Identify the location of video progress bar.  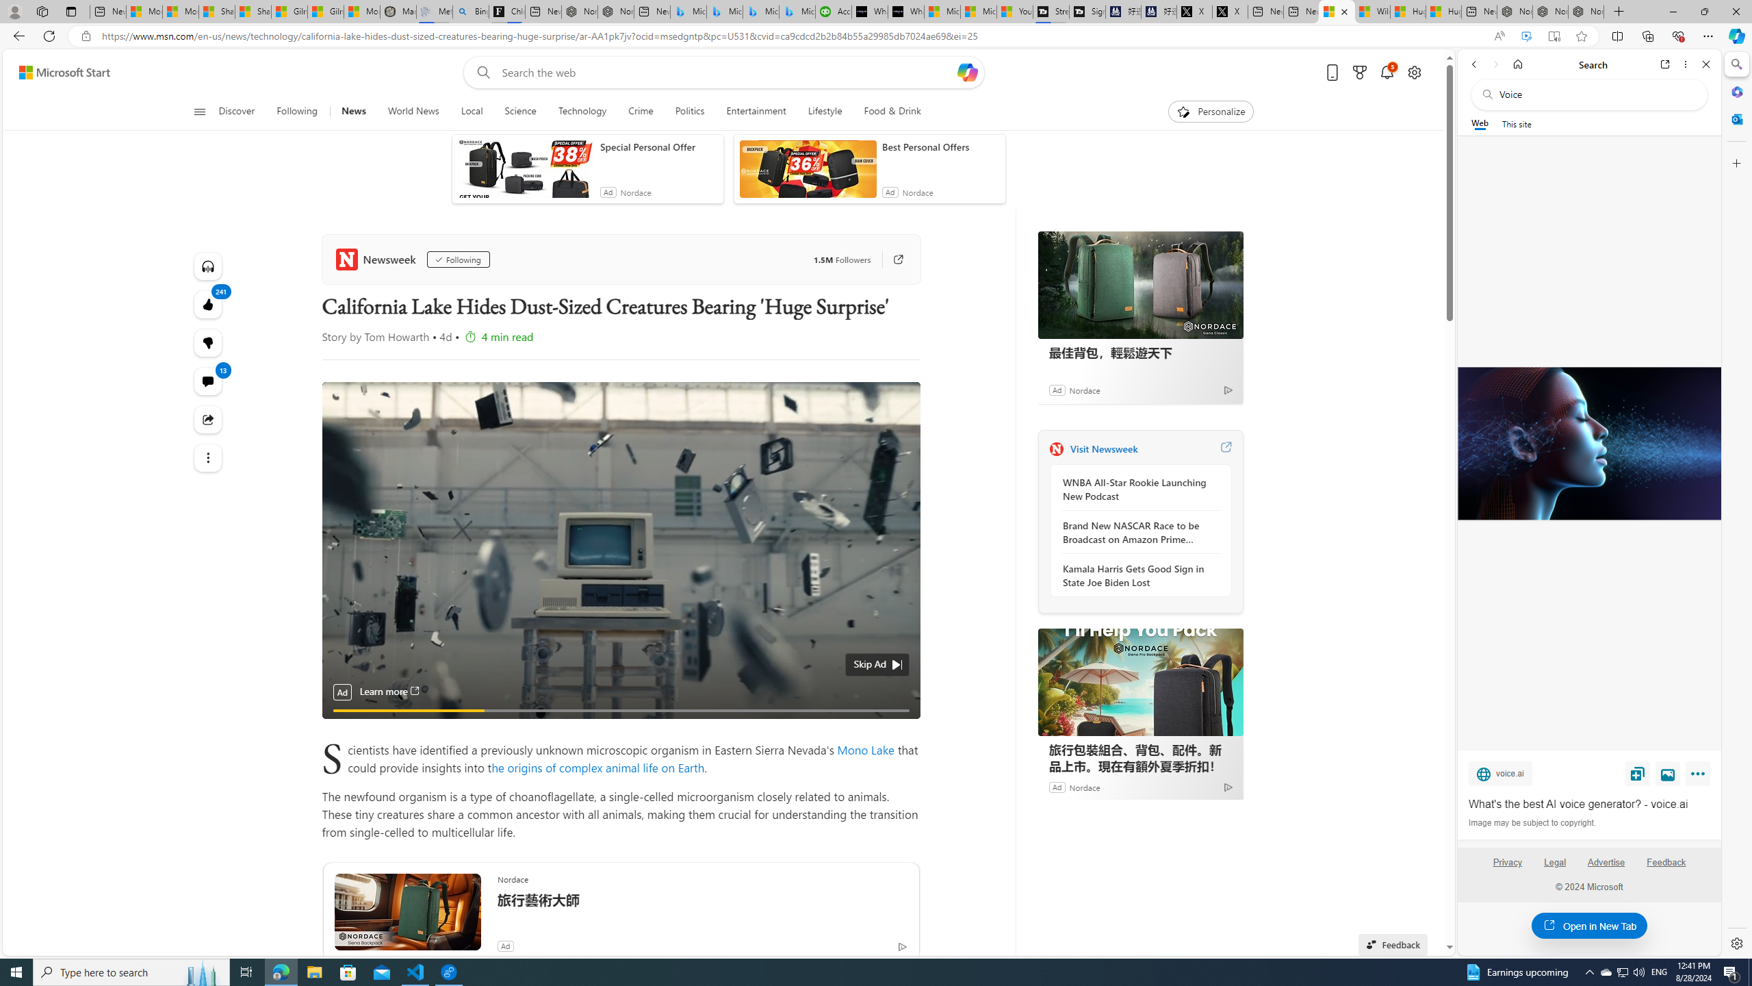
(621, 710).